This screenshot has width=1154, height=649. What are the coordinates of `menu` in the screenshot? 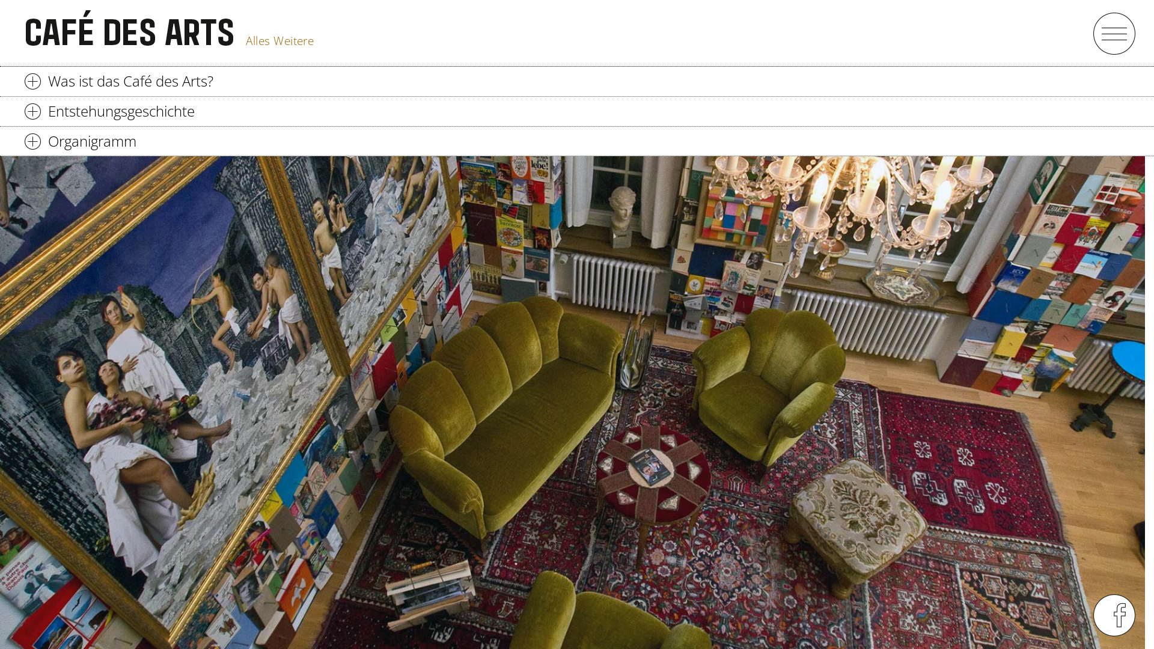 It's located at (1114, 615).